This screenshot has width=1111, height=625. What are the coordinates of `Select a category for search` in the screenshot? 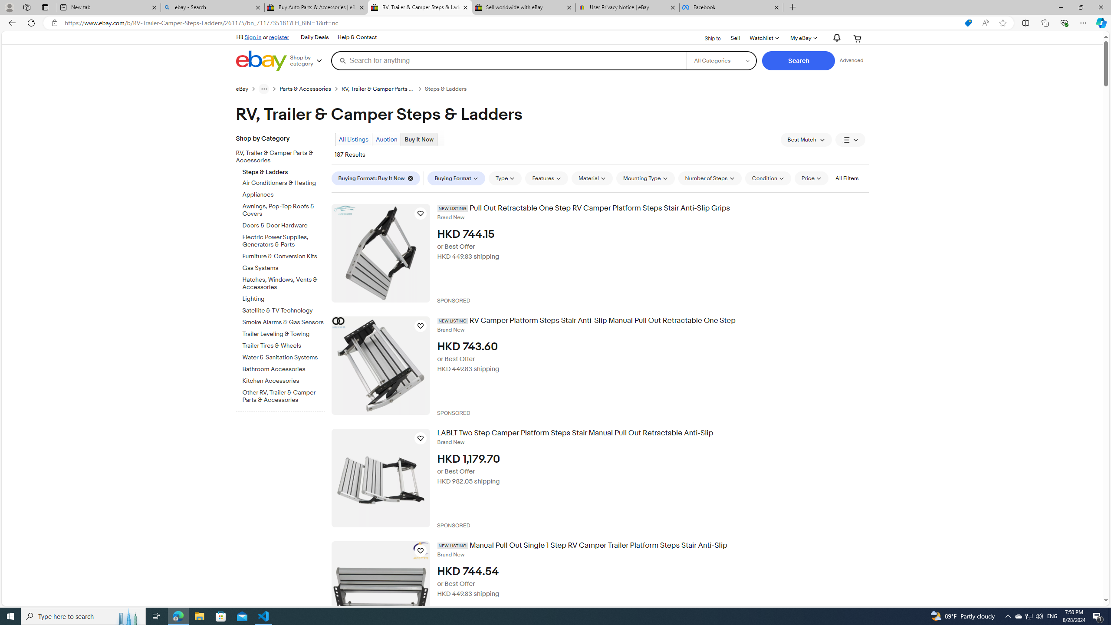 It's located at (721, 60).